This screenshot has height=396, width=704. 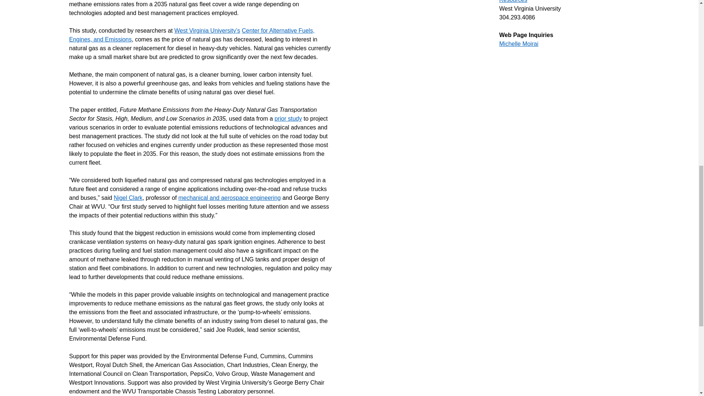 I want to click on Statler College of Engineering and Mineral Resources, so click(x=554, y=1).